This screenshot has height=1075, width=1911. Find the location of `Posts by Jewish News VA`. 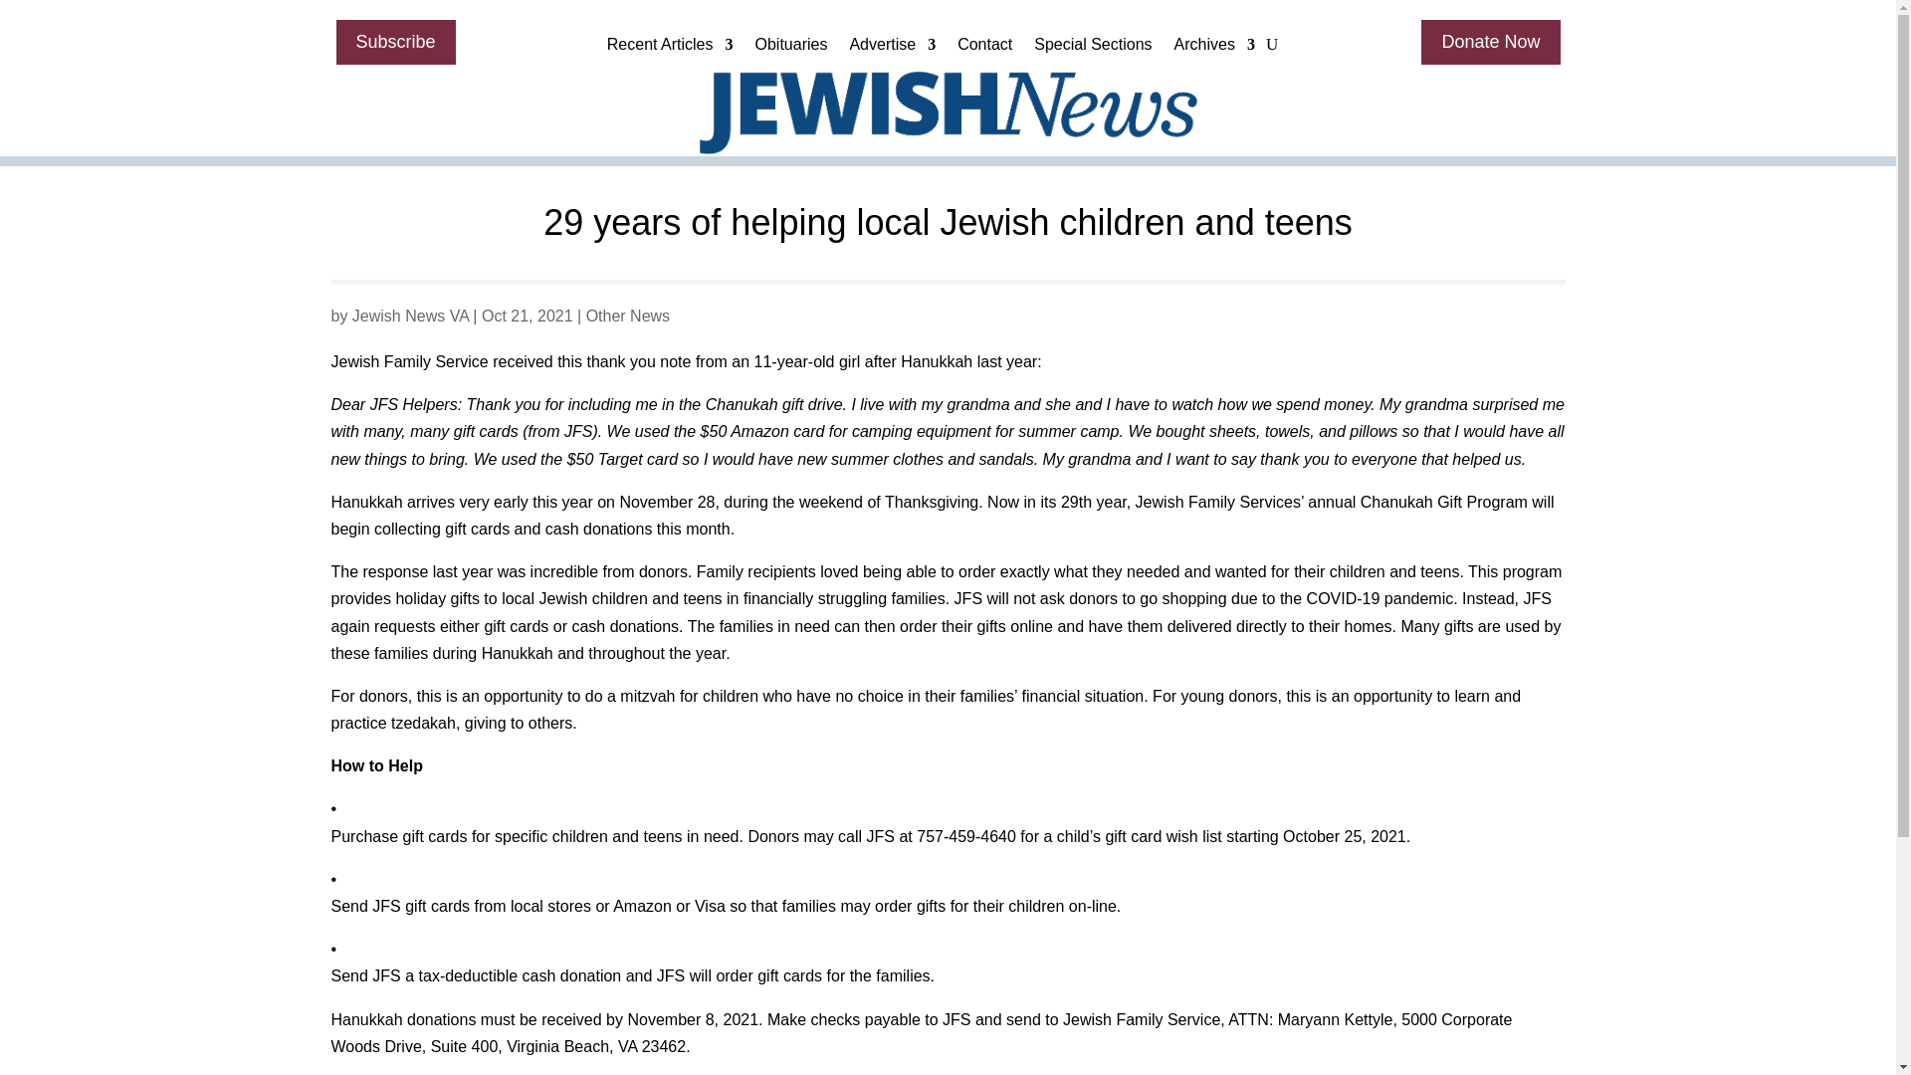

Posts by Jewish News VA is located at coordinates (410, 316).